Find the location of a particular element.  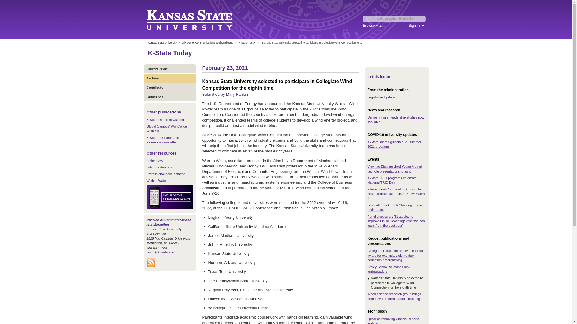

Legislative Update is located at coordinates (381, 97).